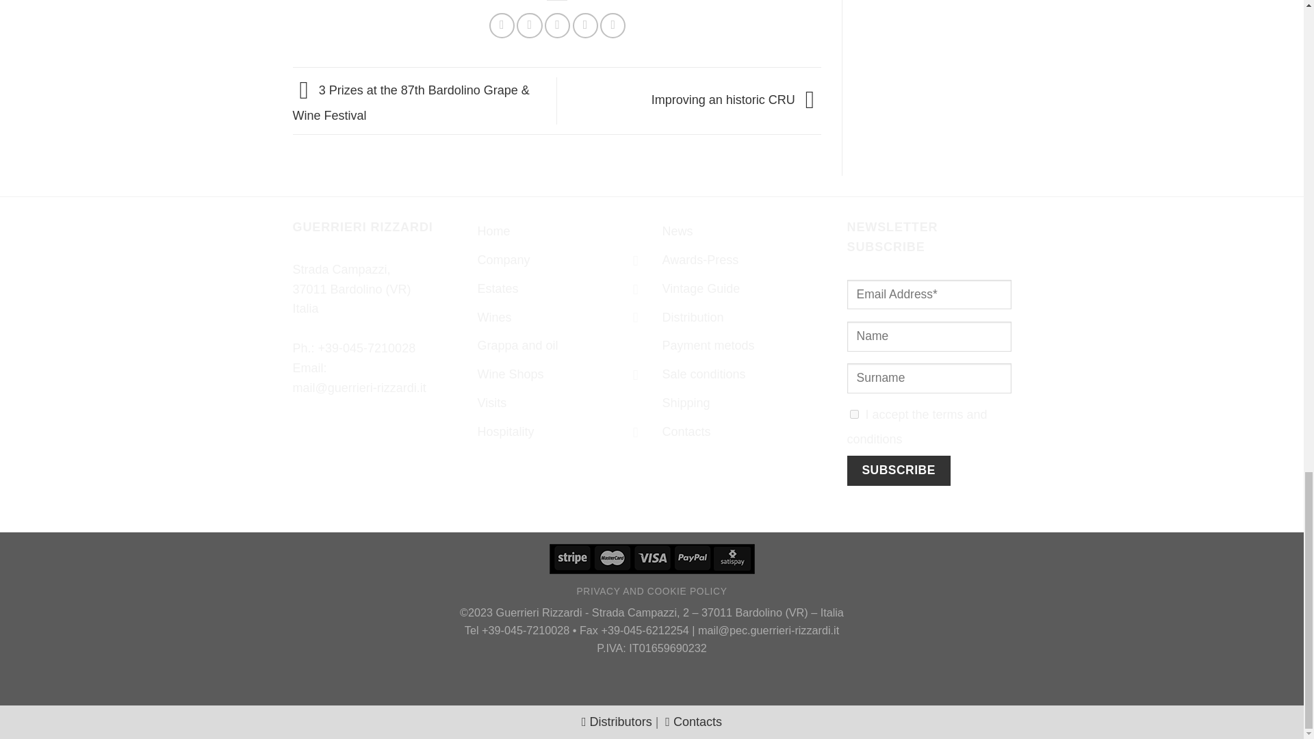 This screenshot has height=739, width=1314. What do you see at coordinates (528, 26) in the screenshot?
I see `Share on Twitter` at bounding box center [528, 26].